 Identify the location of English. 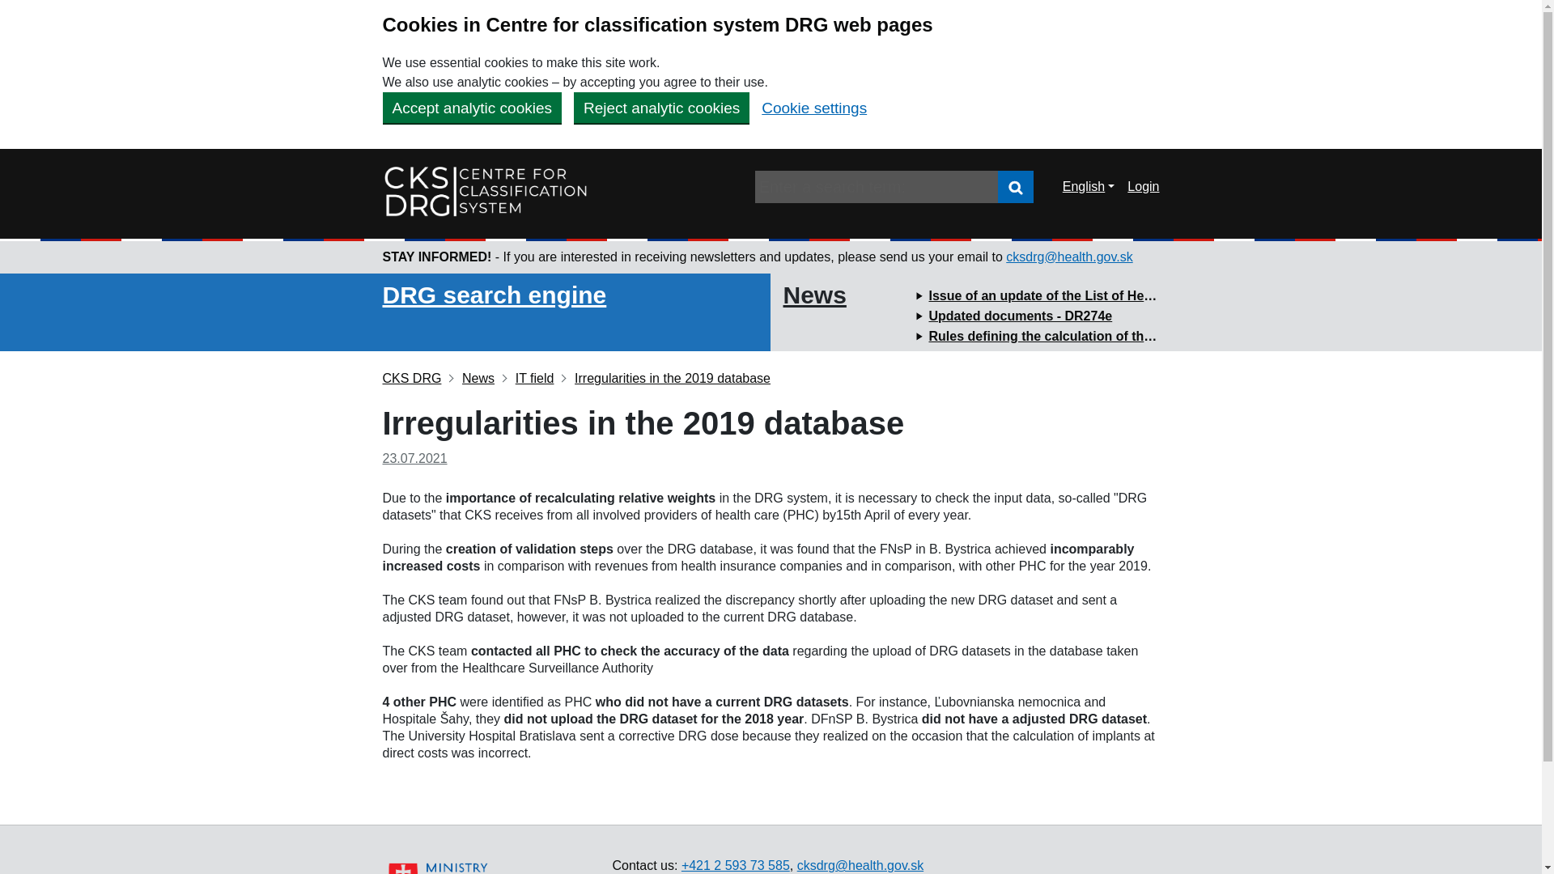
(1089, 186).